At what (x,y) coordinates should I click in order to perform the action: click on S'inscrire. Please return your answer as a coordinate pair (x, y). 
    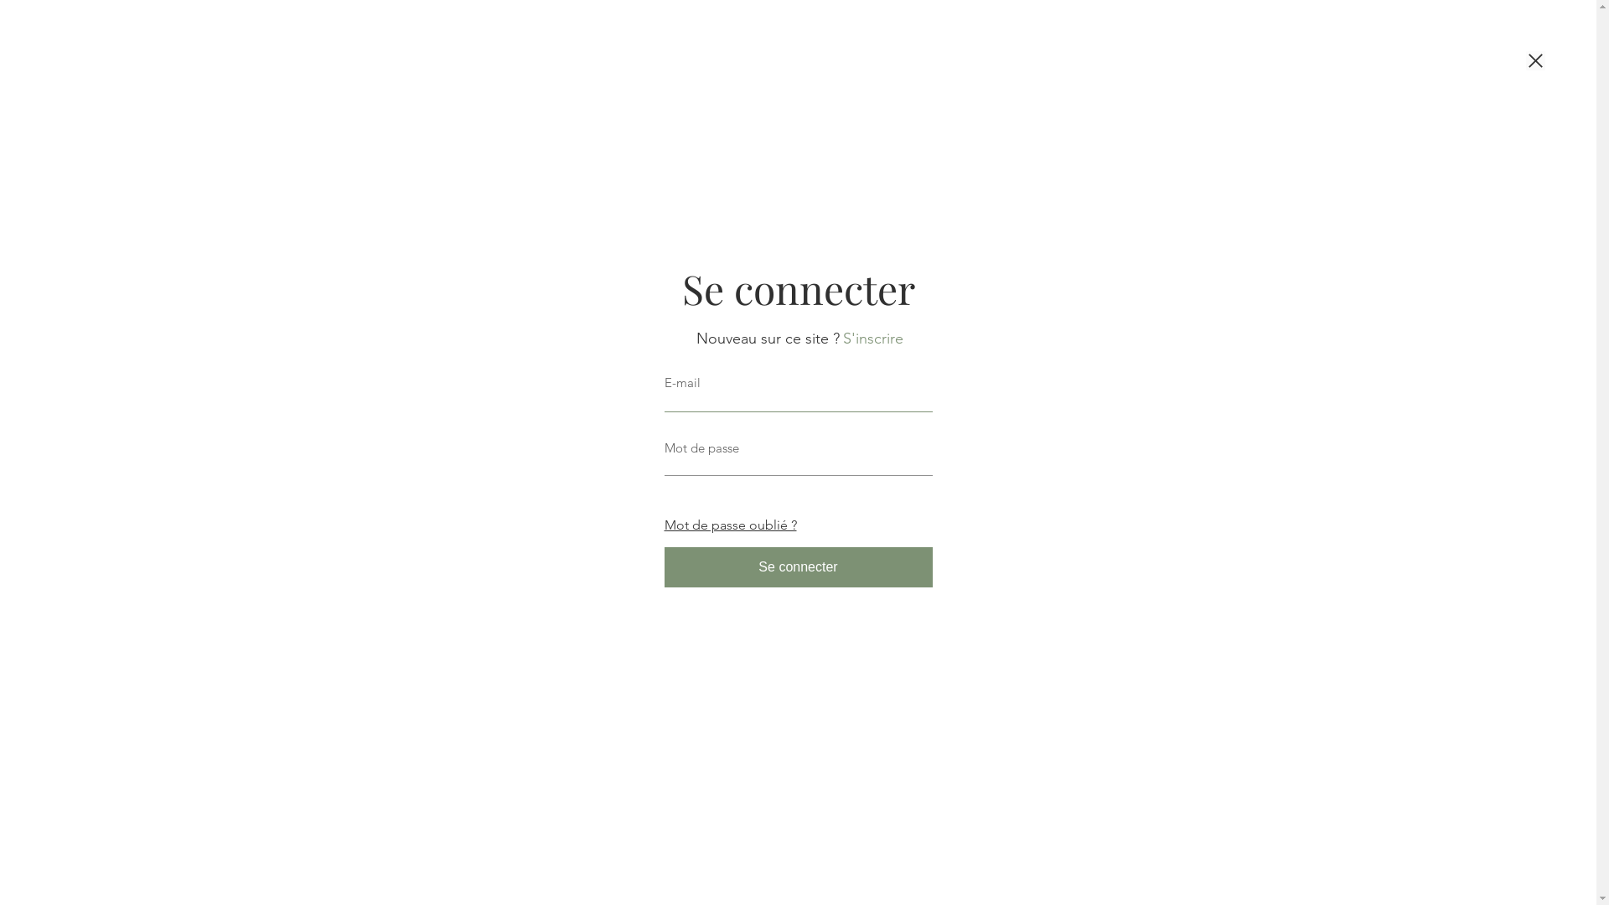
    Looking at the image, I should click on (873, 339).